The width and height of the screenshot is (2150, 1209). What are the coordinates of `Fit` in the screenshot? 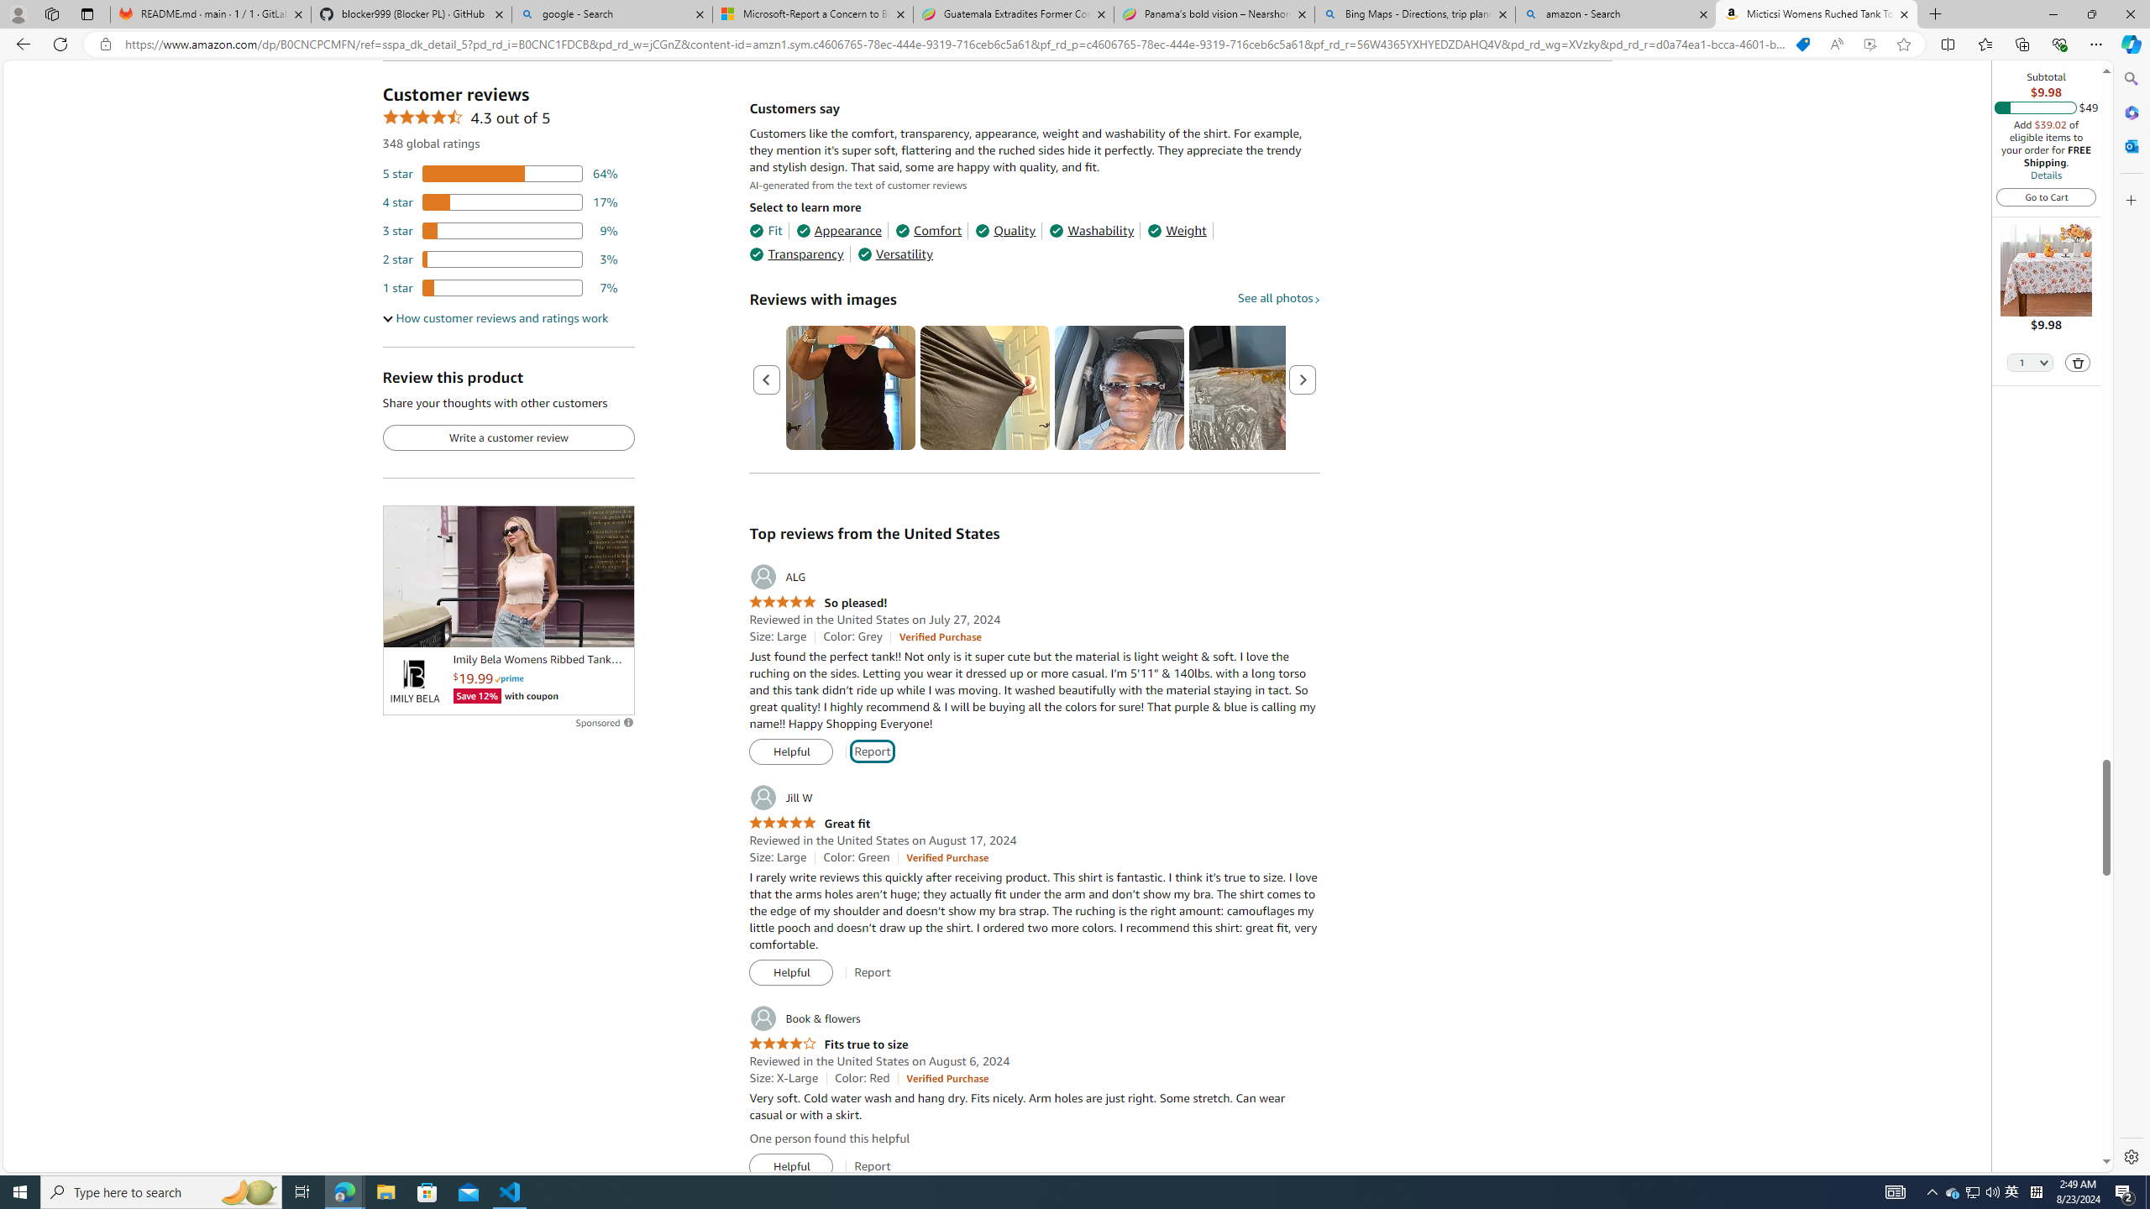 It's located at (764, 231).